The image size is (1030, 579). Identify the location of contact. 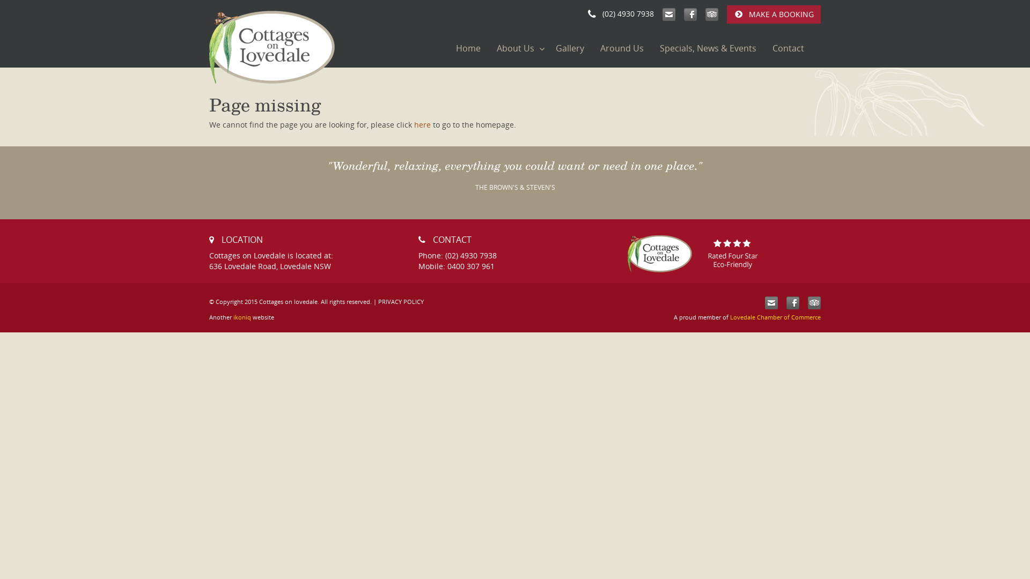
(669, 14).